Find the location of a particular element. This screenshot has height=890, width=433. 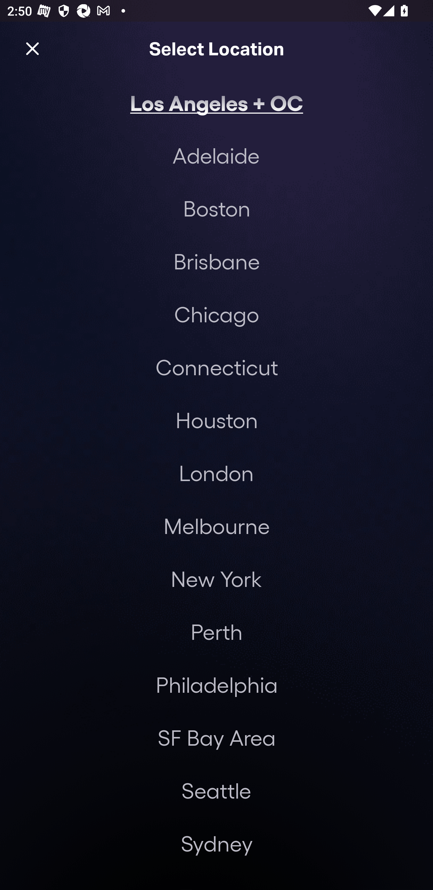

Boston is located at coordinates (216, 208).